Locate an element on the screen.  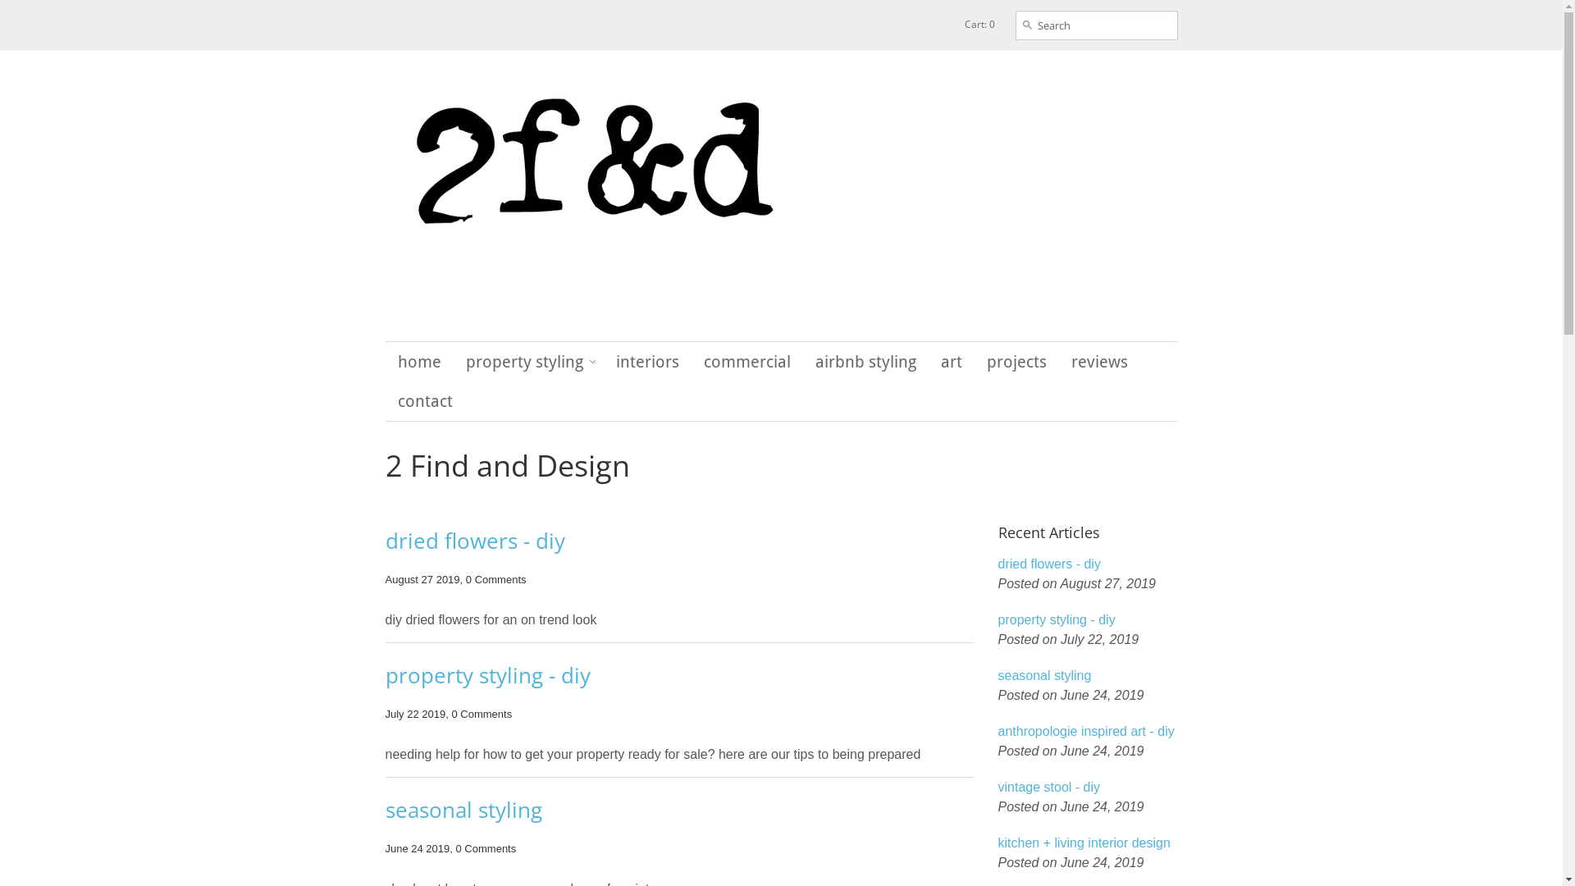
dried flowers - diy is located at coordinates (1088, 564).